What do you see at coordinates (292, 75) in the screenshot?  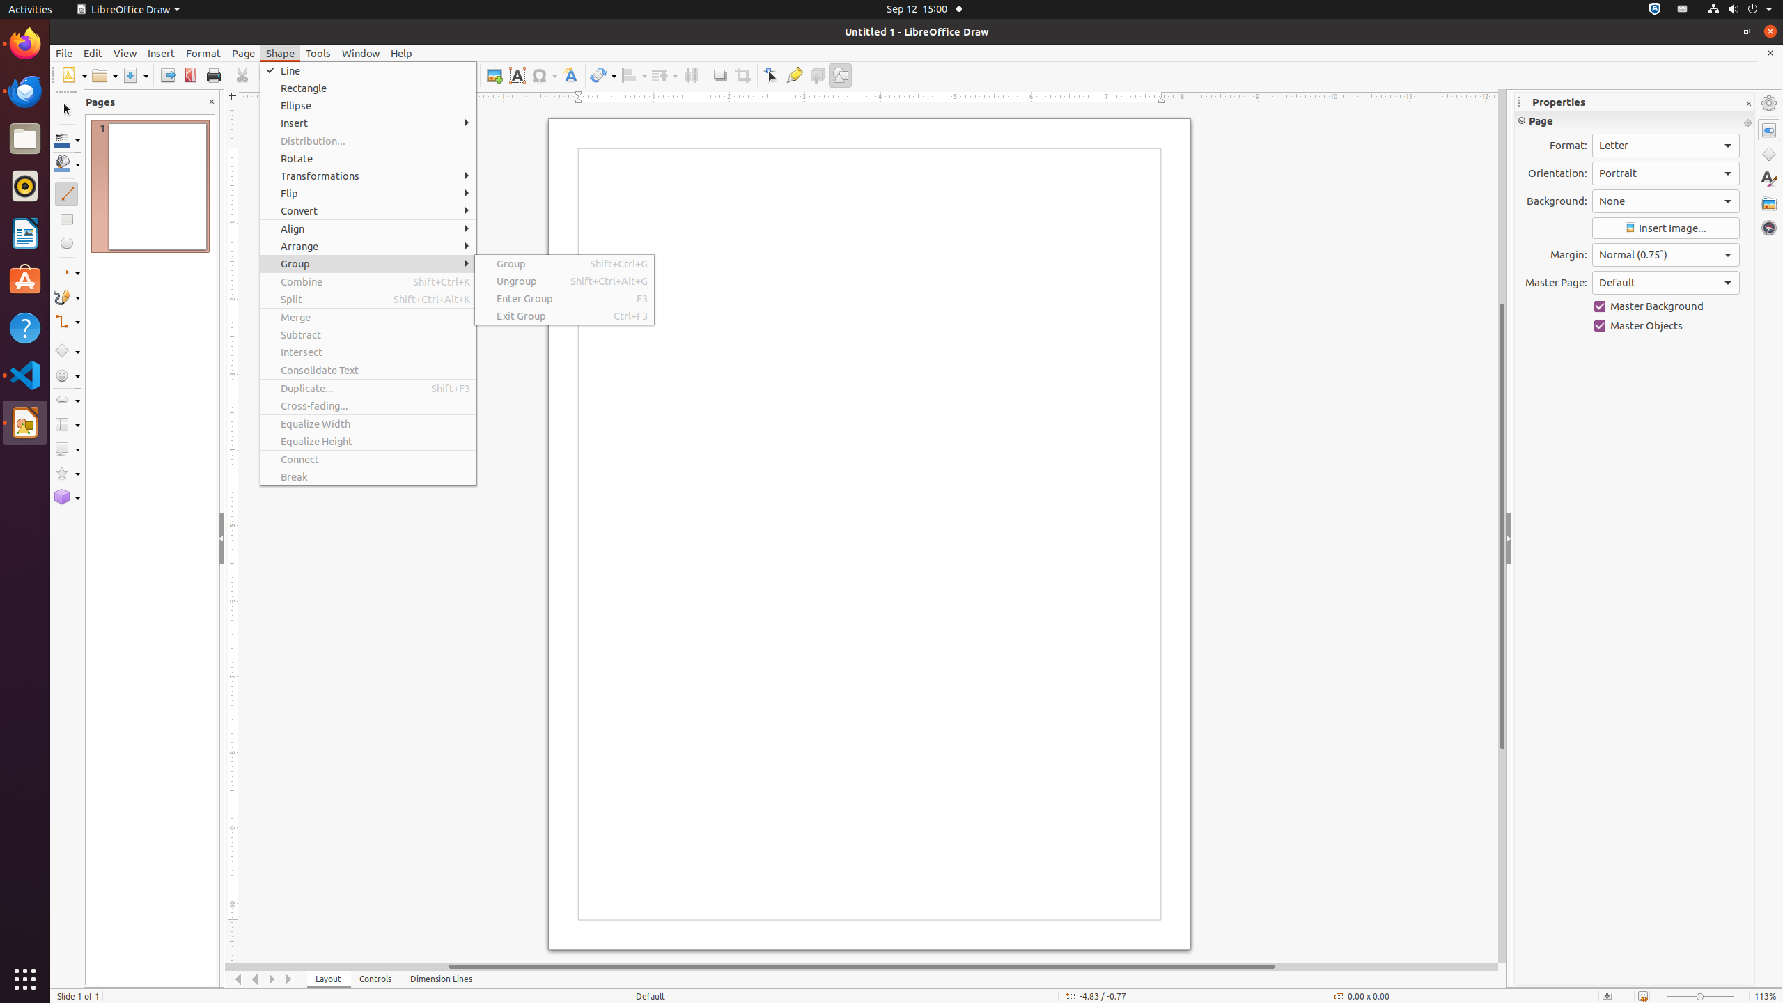 I see `Paste` at bounding box center [292, 75].